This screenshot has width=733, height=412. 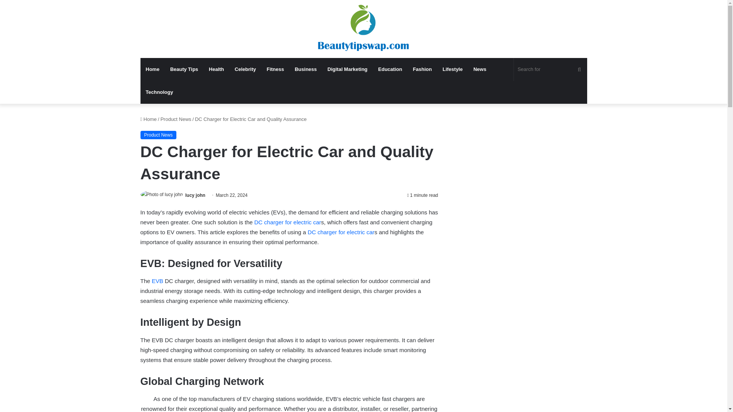 What do you see at coordinates (157, 281) in the screenshot?
I see `EVB` at bounding box center [157, 281].